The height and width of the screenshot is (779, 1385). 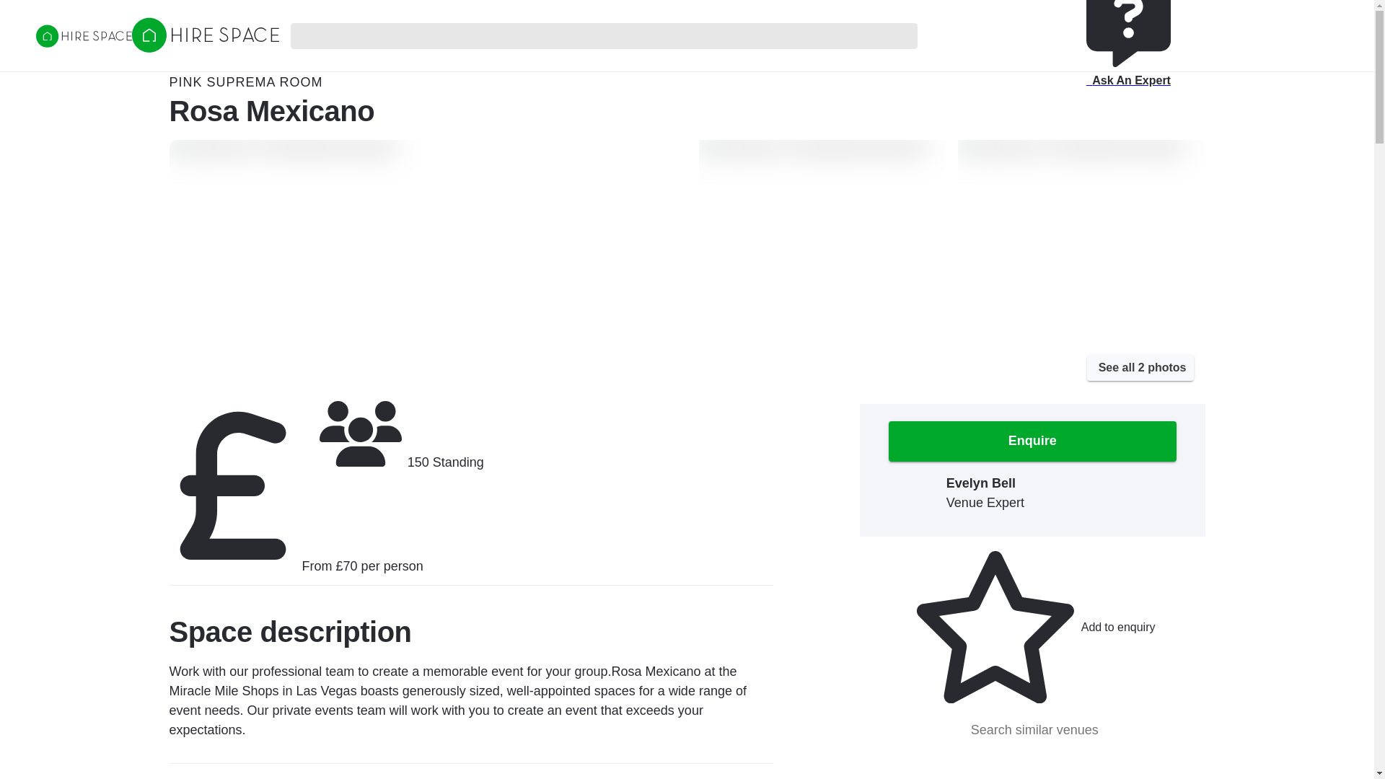 I want to click on   Ask An Expert, so click(x=1128, y=50).